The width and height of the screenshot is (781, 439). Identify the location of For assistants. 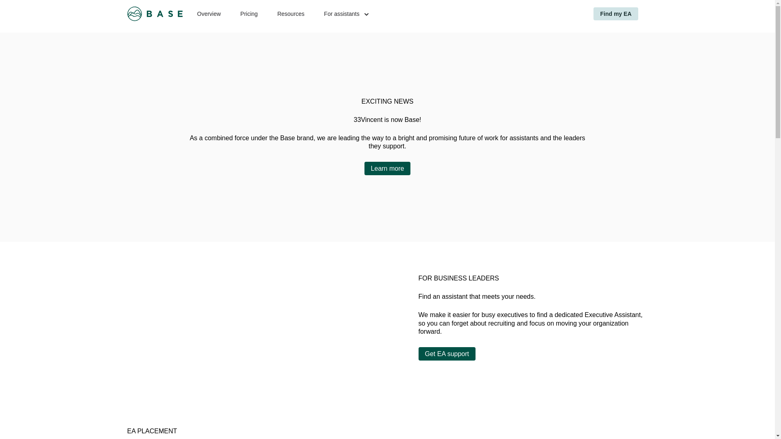
(342, 14).